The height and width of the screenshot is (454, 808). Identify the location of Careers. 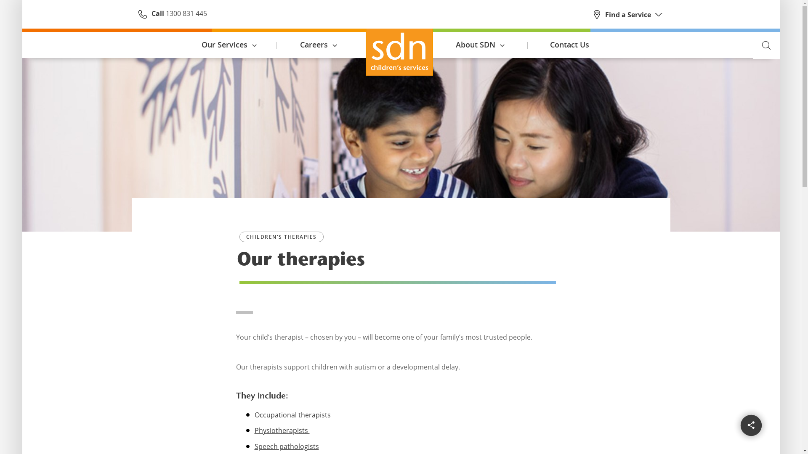
(319, 45).